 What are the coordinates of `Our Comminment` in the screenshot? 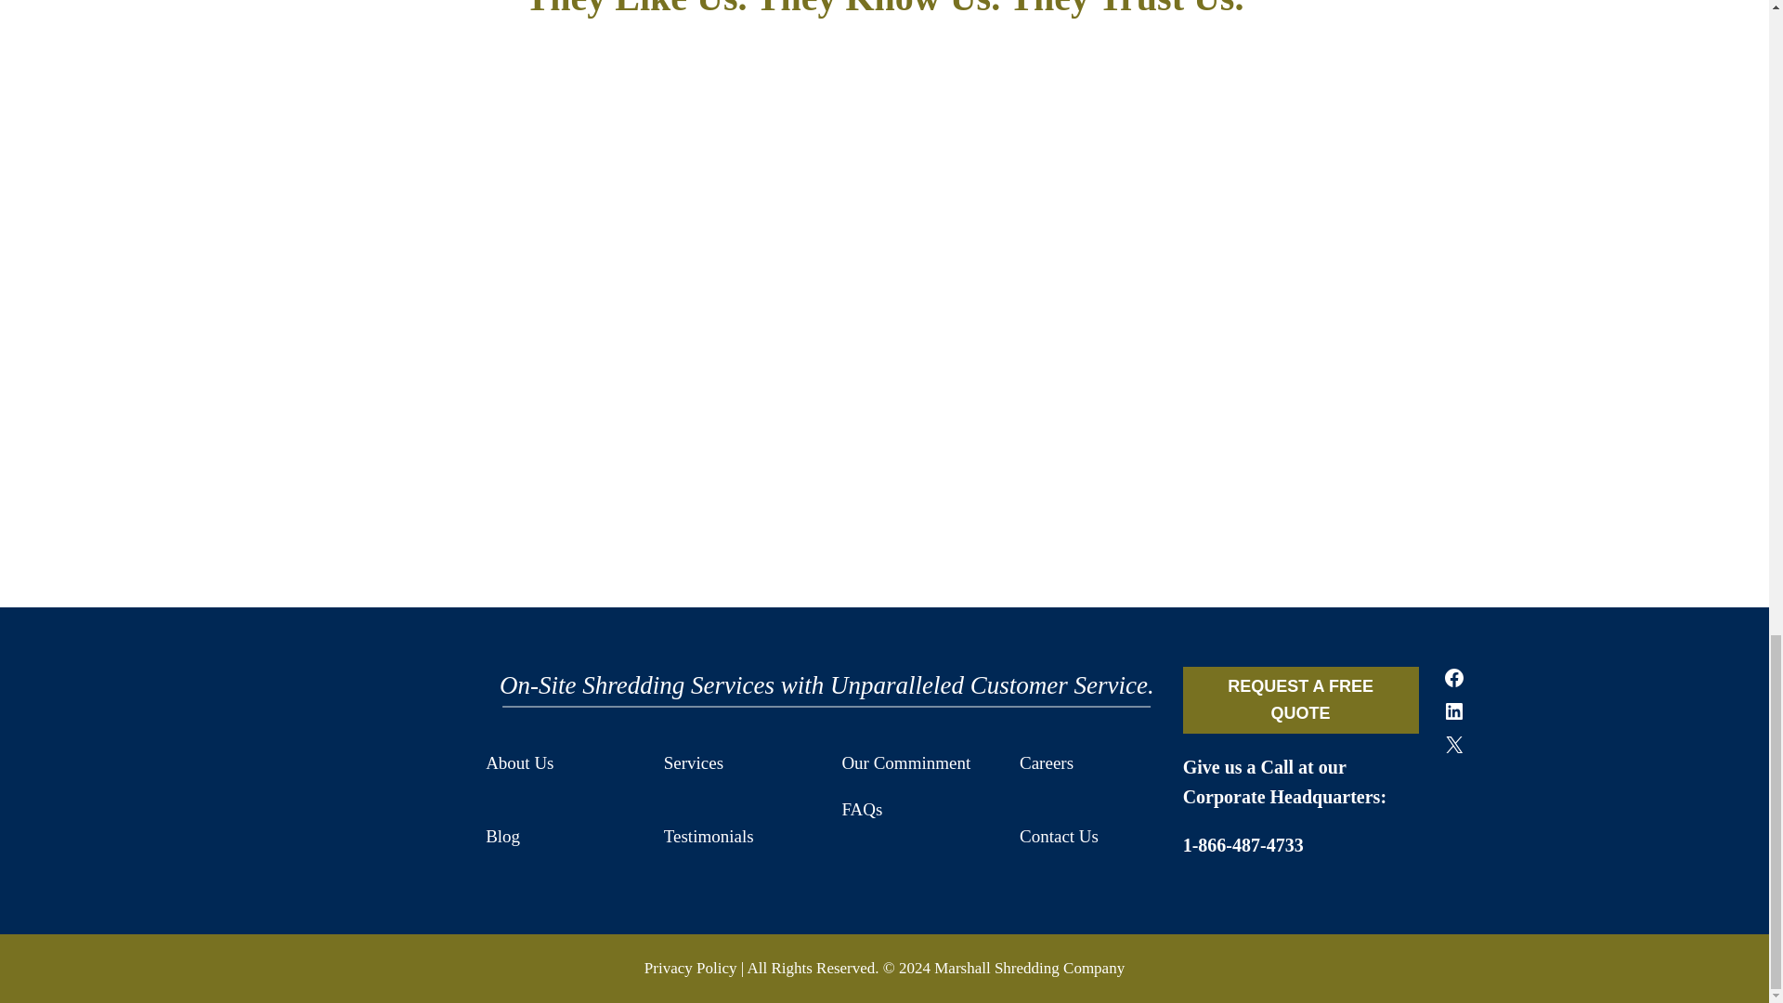 It's located at (916, 763).